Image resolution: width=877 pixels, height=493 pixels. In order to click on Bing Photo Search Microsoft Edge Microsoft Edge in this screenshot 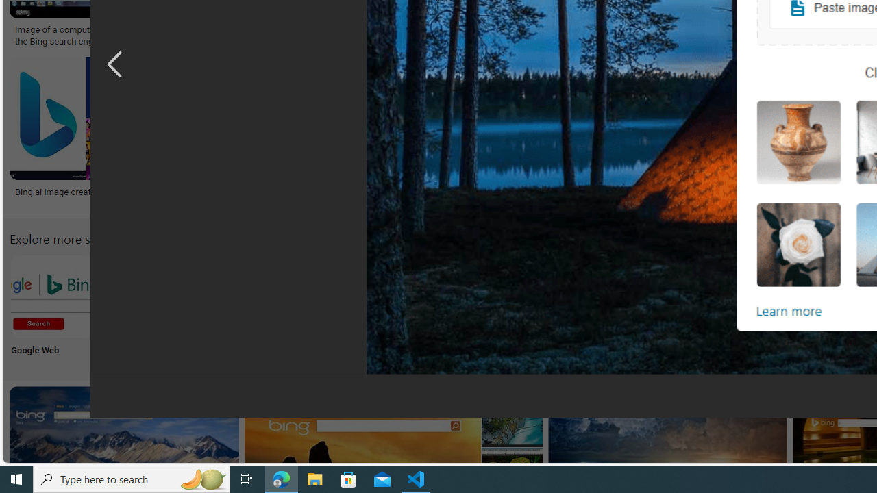, I will do `click(323, 308)`.